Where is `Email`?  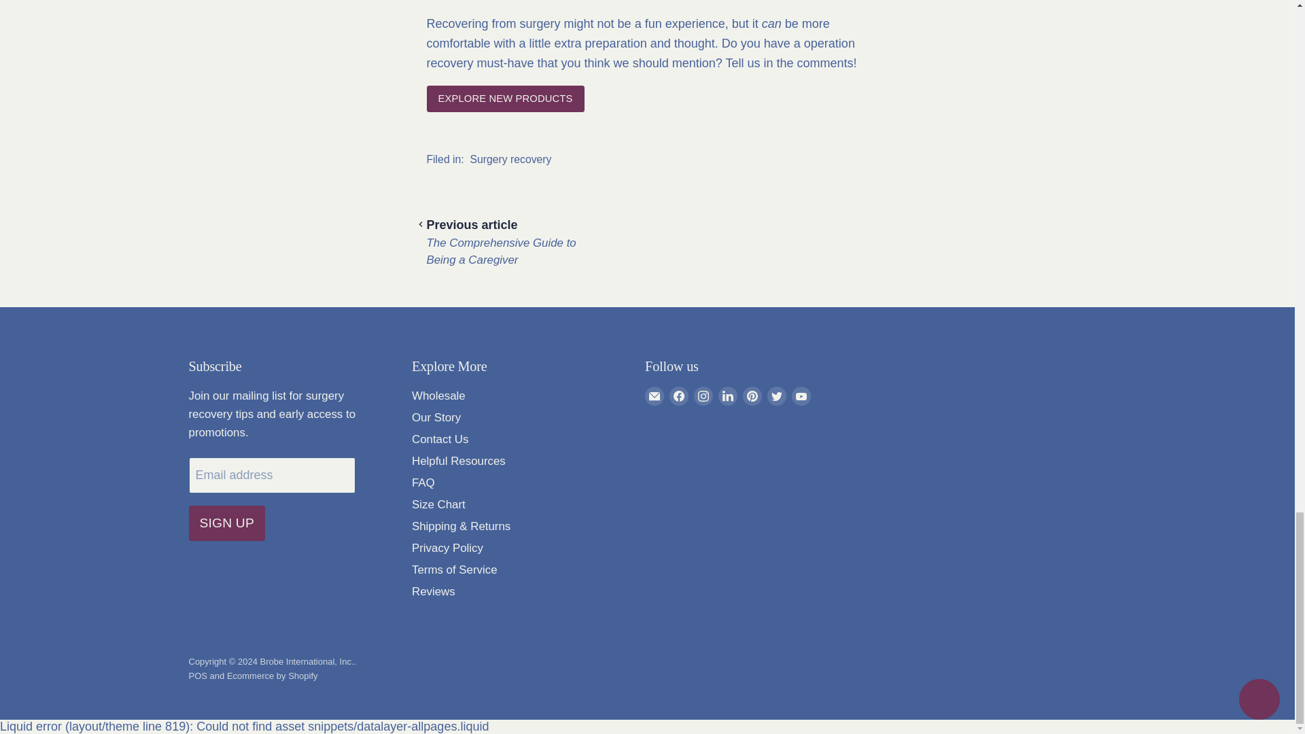
Email is located at coordinates (654, 396).